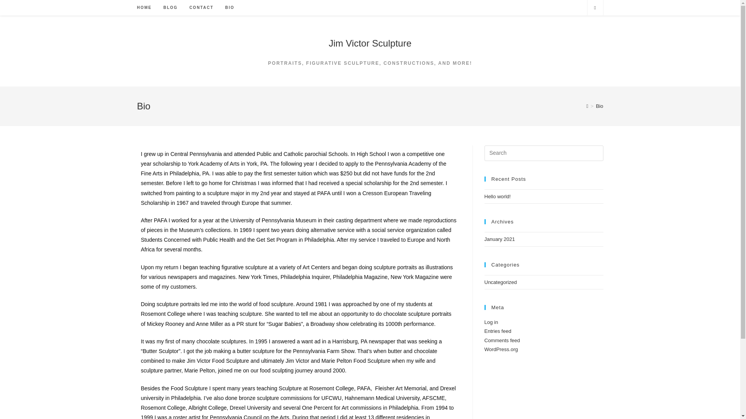 This screenshot has width=746, height=419. I want to click on Log in, so click(491, 322).